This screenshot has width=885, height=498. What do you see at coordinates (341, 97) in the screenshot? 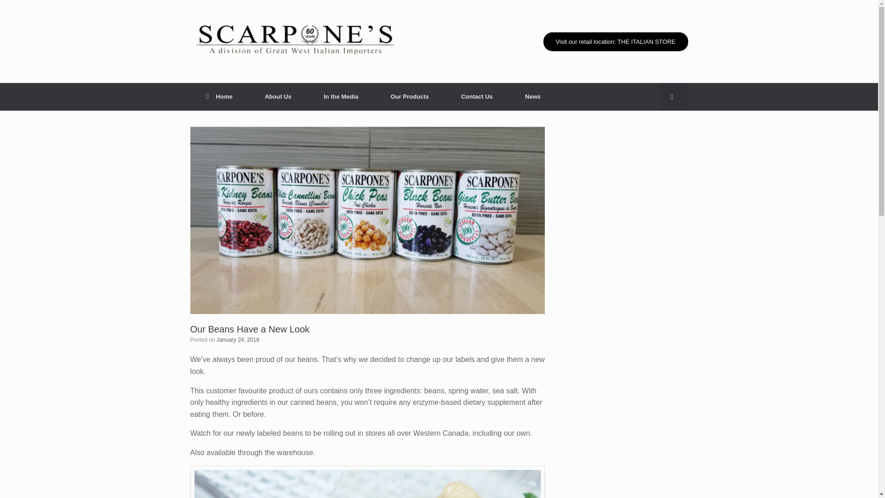
I see `In the Media` at bounding box center [341, 97].